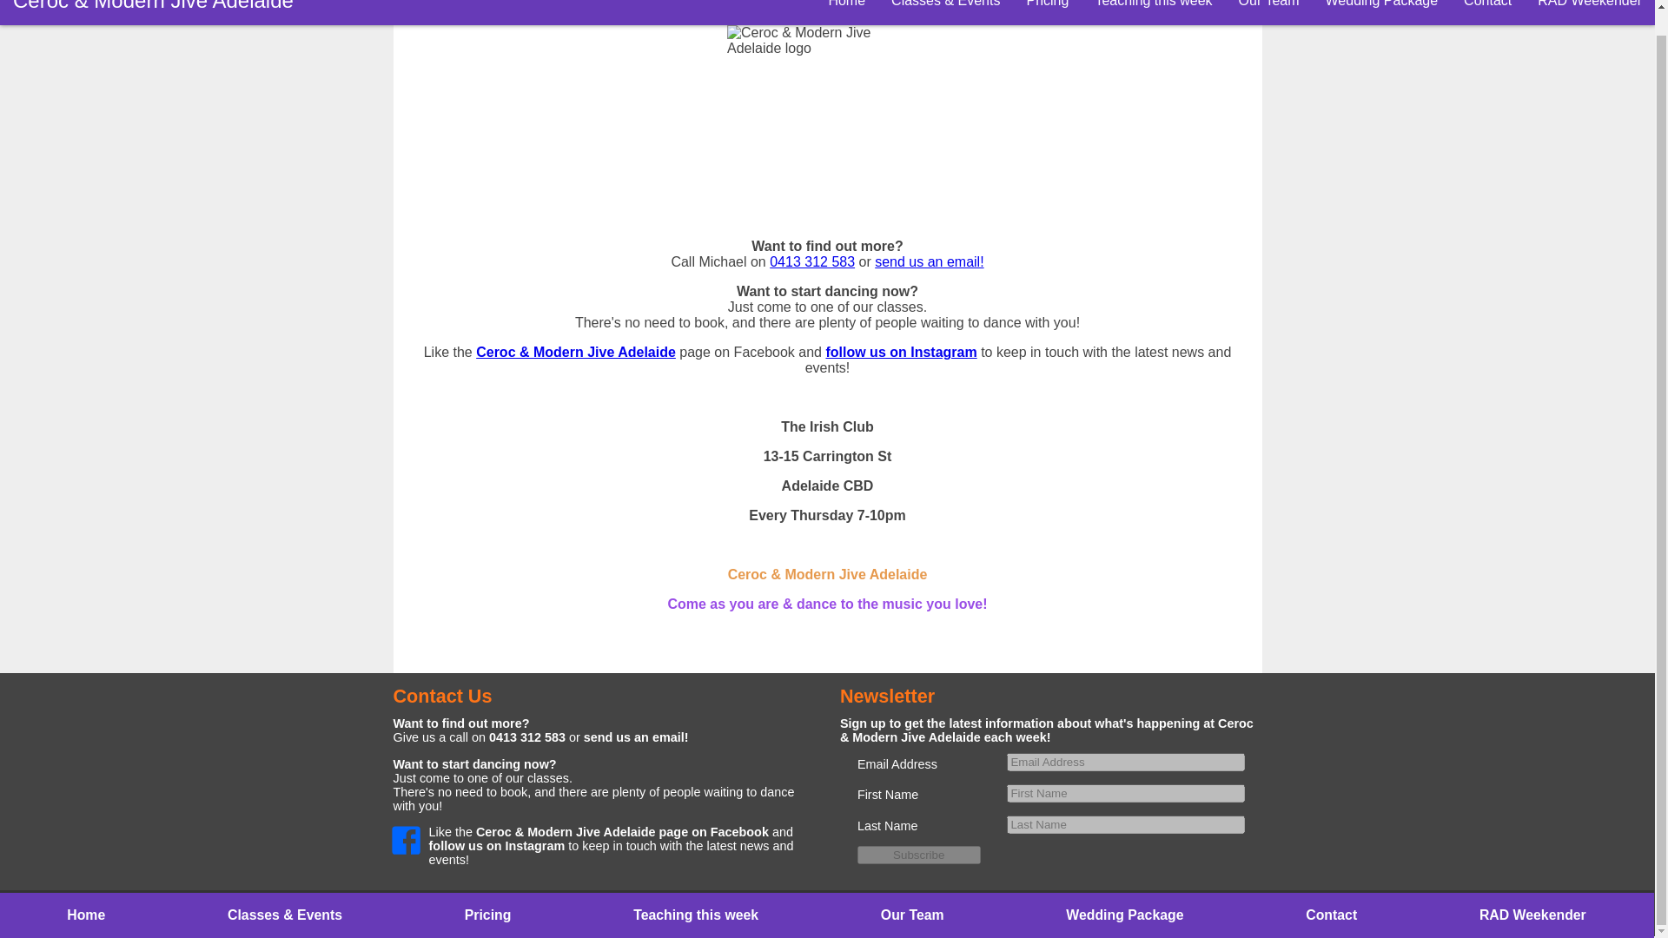 The image size is (1668, 938). Describe the element at coordinates (487, 915) in the screenshot. I see `Pricing` at that location.